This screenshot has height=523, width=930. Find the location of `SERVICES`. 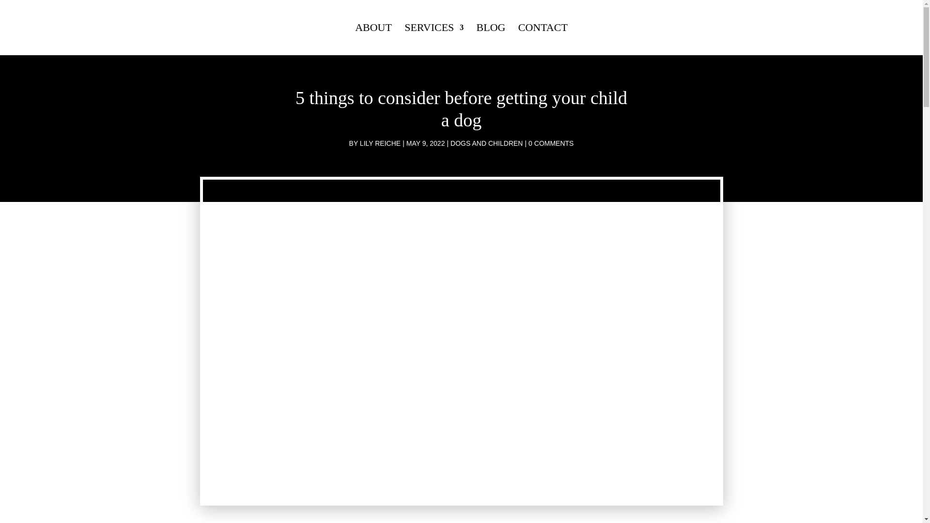

SERVICES is located at coordinates (434, 40).